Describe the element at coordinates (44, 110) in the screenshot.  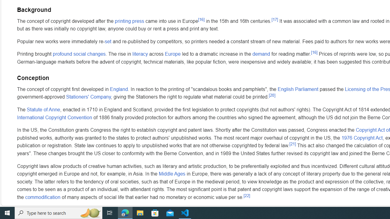
I see `Statute of Anne` at that location.